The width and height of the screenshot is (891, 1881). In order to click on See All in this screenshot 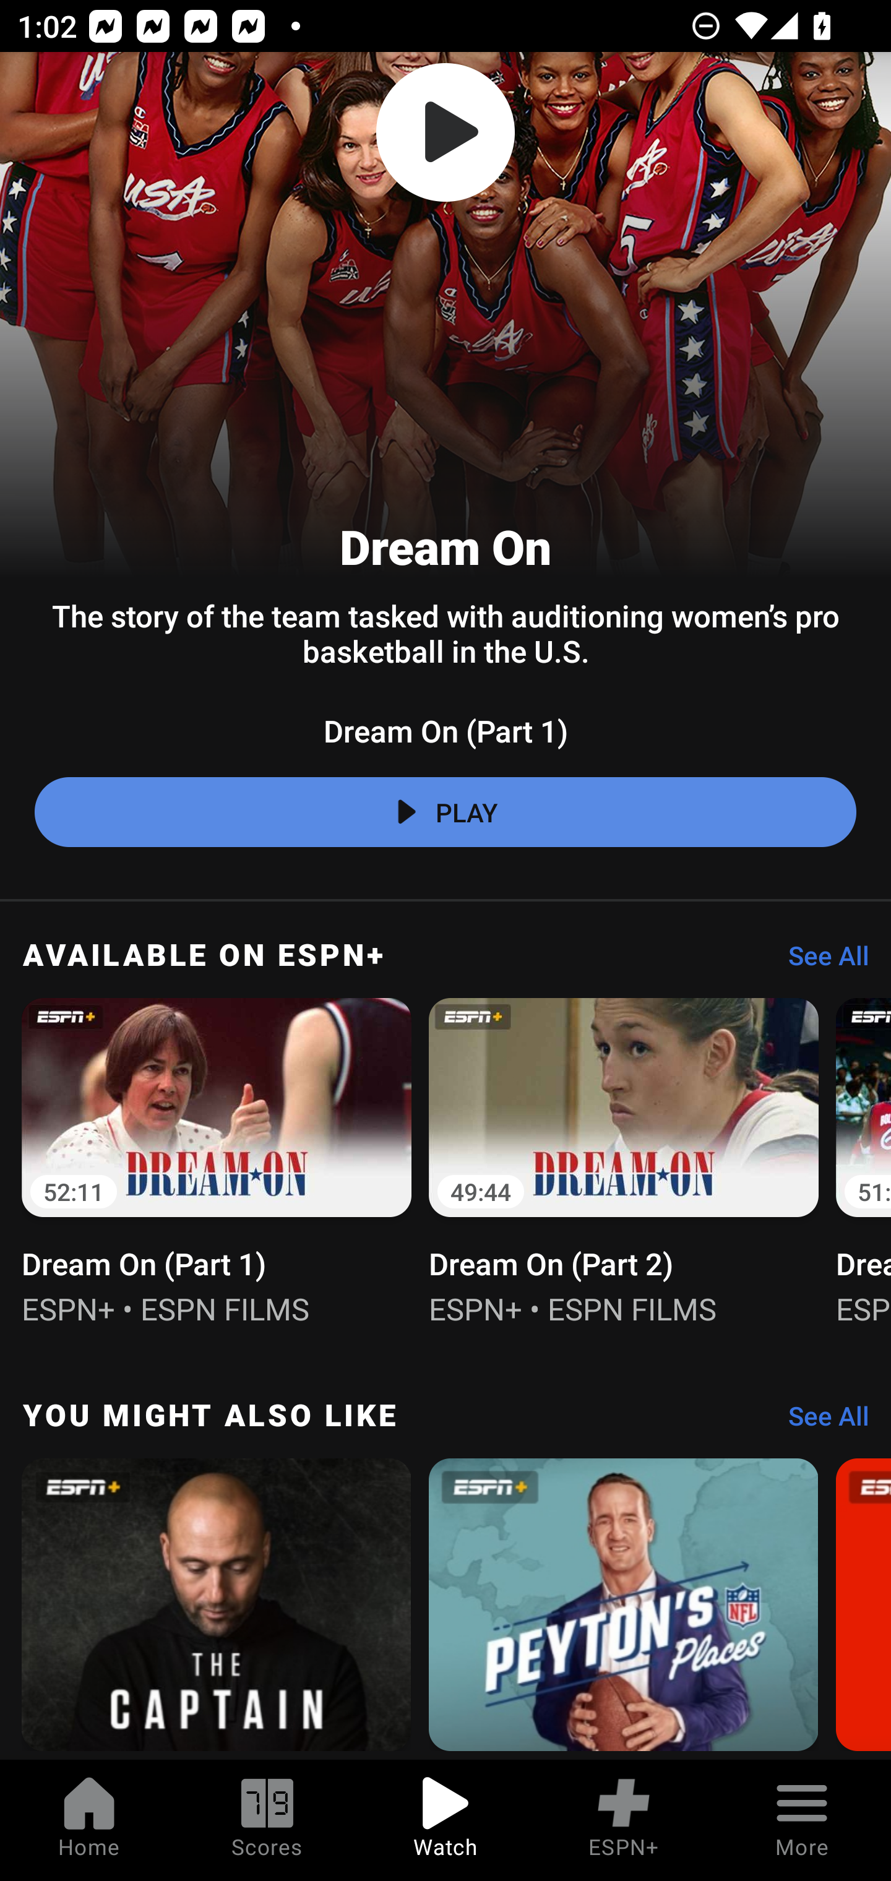, I will do `click(820, 961)`.